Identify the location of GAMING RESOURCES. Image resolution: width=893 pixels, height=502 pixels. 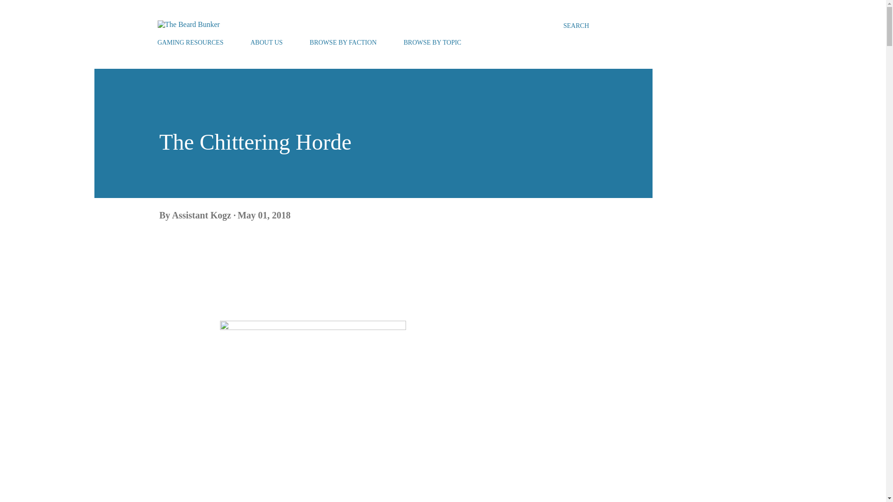
(193, 43).